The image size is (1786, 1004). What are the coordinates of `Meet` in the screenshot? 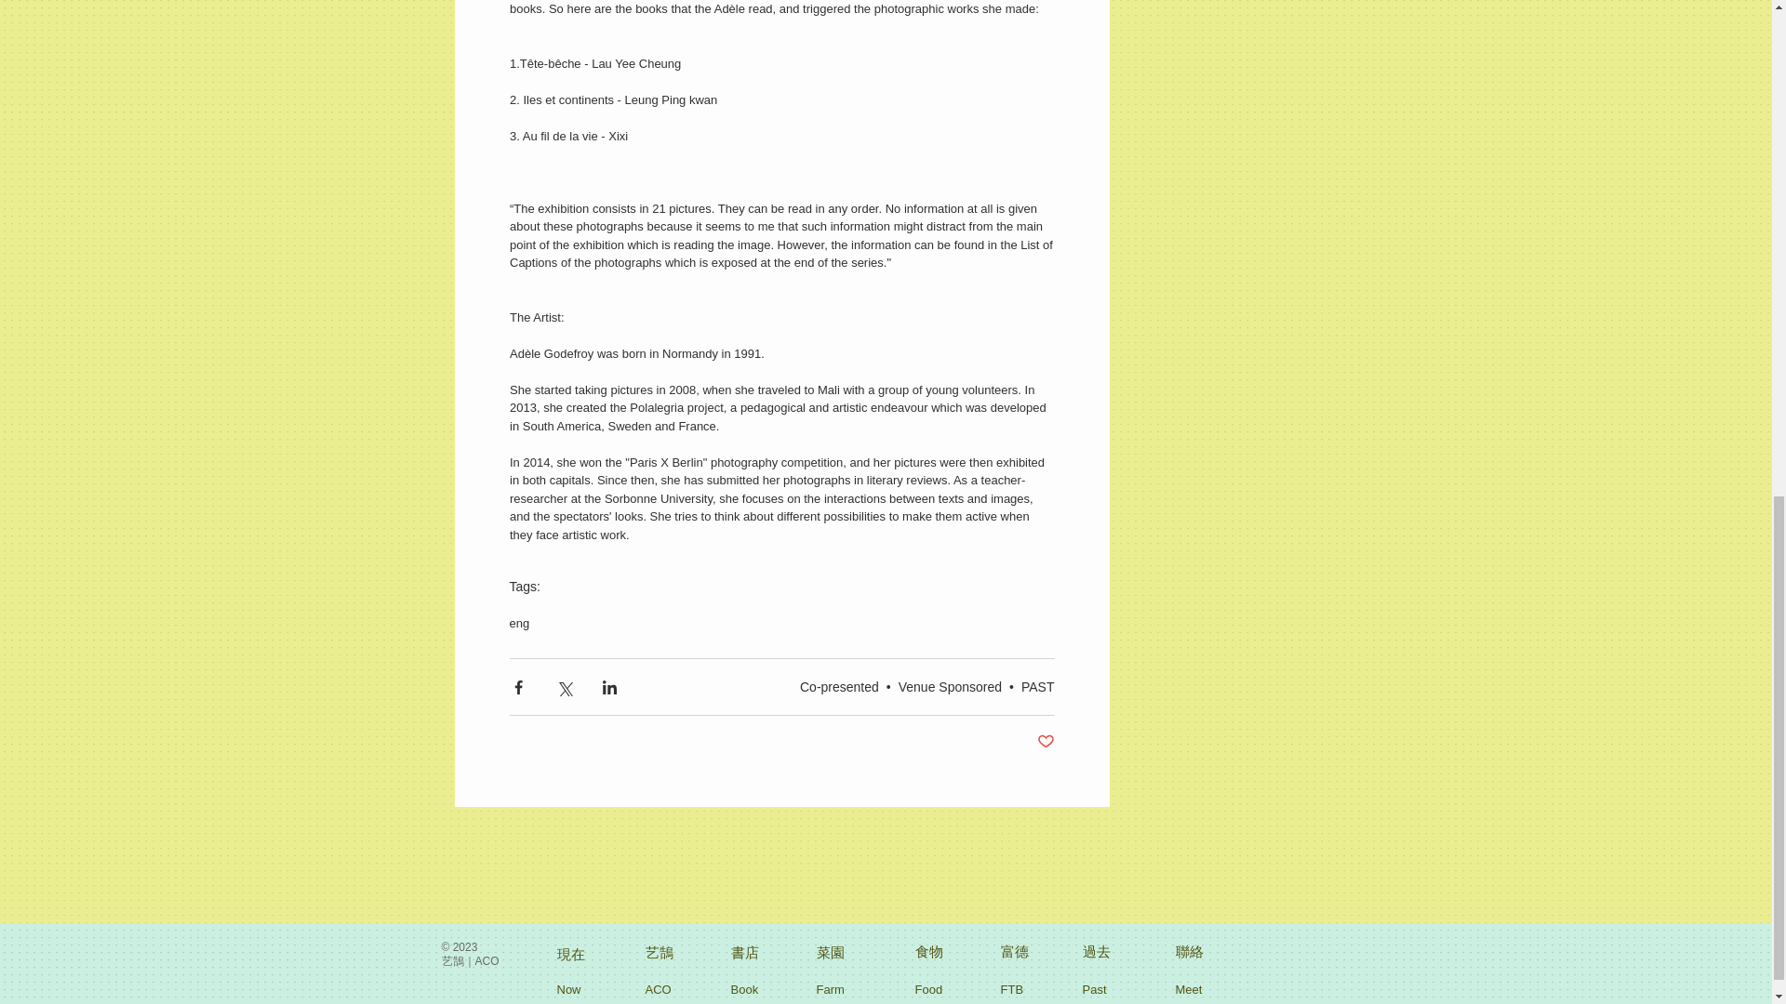 It's located at (1193, 990).